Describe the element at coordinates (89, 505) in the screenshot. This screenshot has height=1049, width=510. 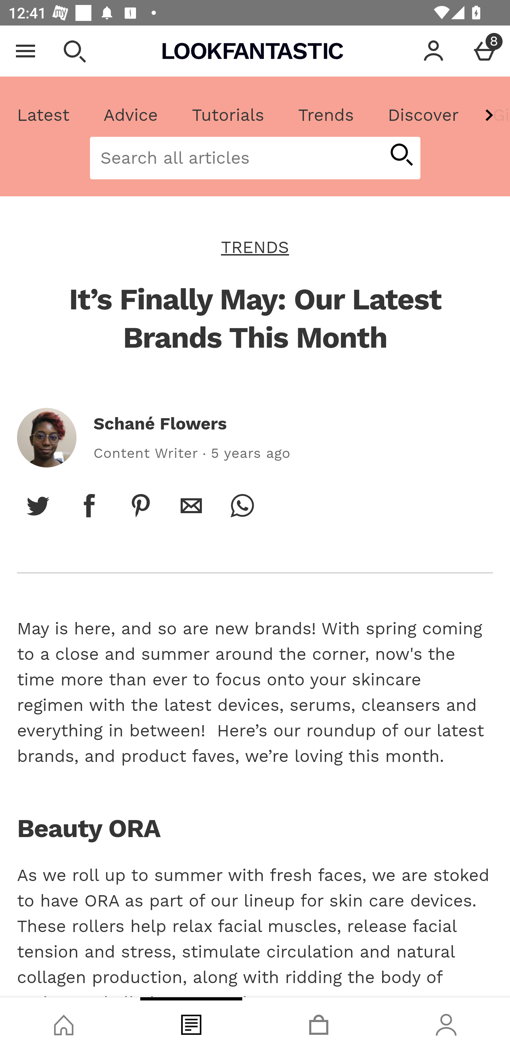
I see `Share this on Facebook` at that location.